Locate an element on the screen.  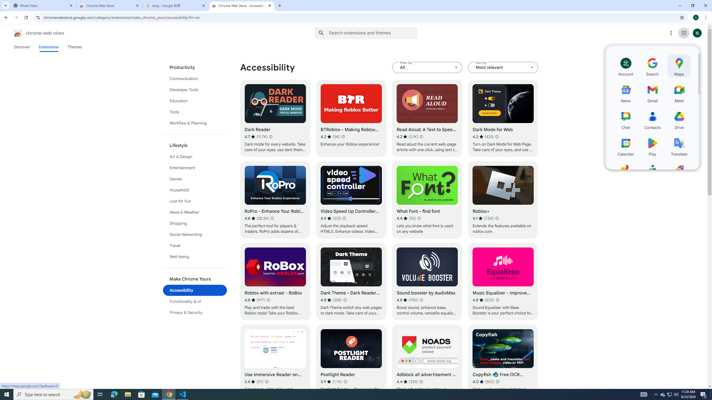
Postlight Reader is located at coordinates (351, 363).